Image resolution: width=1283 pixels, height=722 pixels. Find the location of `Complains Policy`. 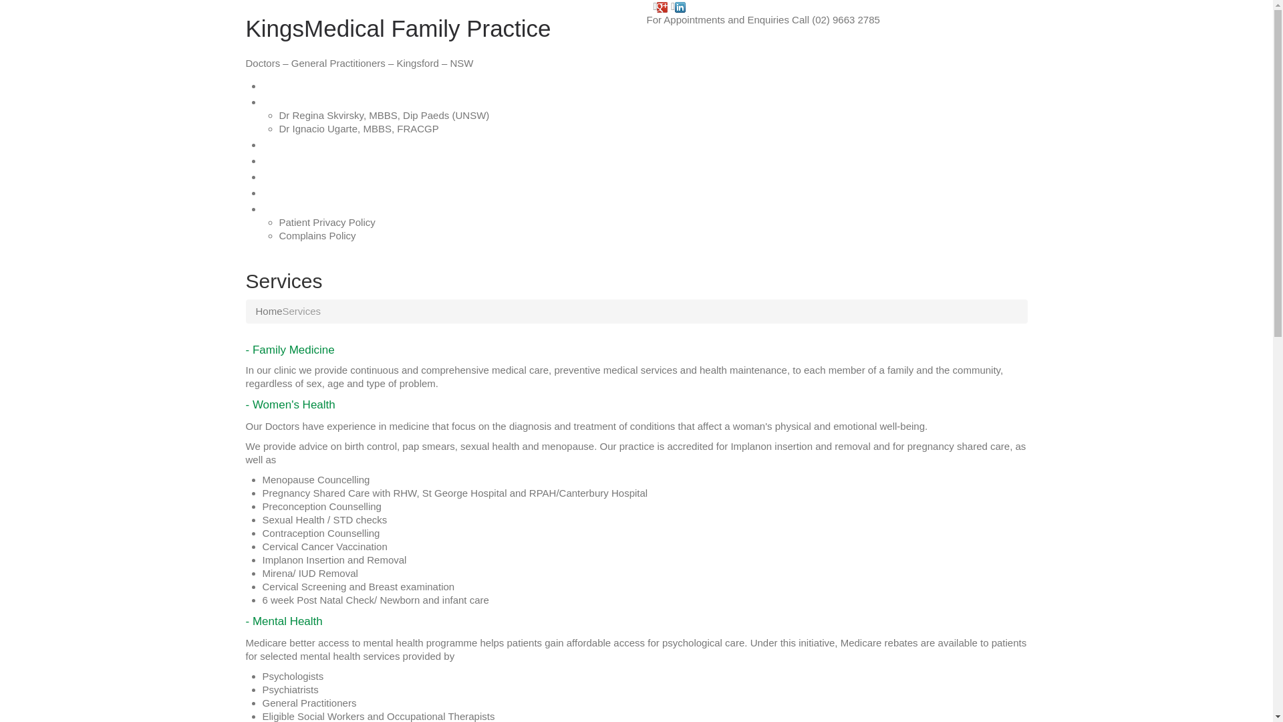

Complains Policy is located at coordinates (318, 235).